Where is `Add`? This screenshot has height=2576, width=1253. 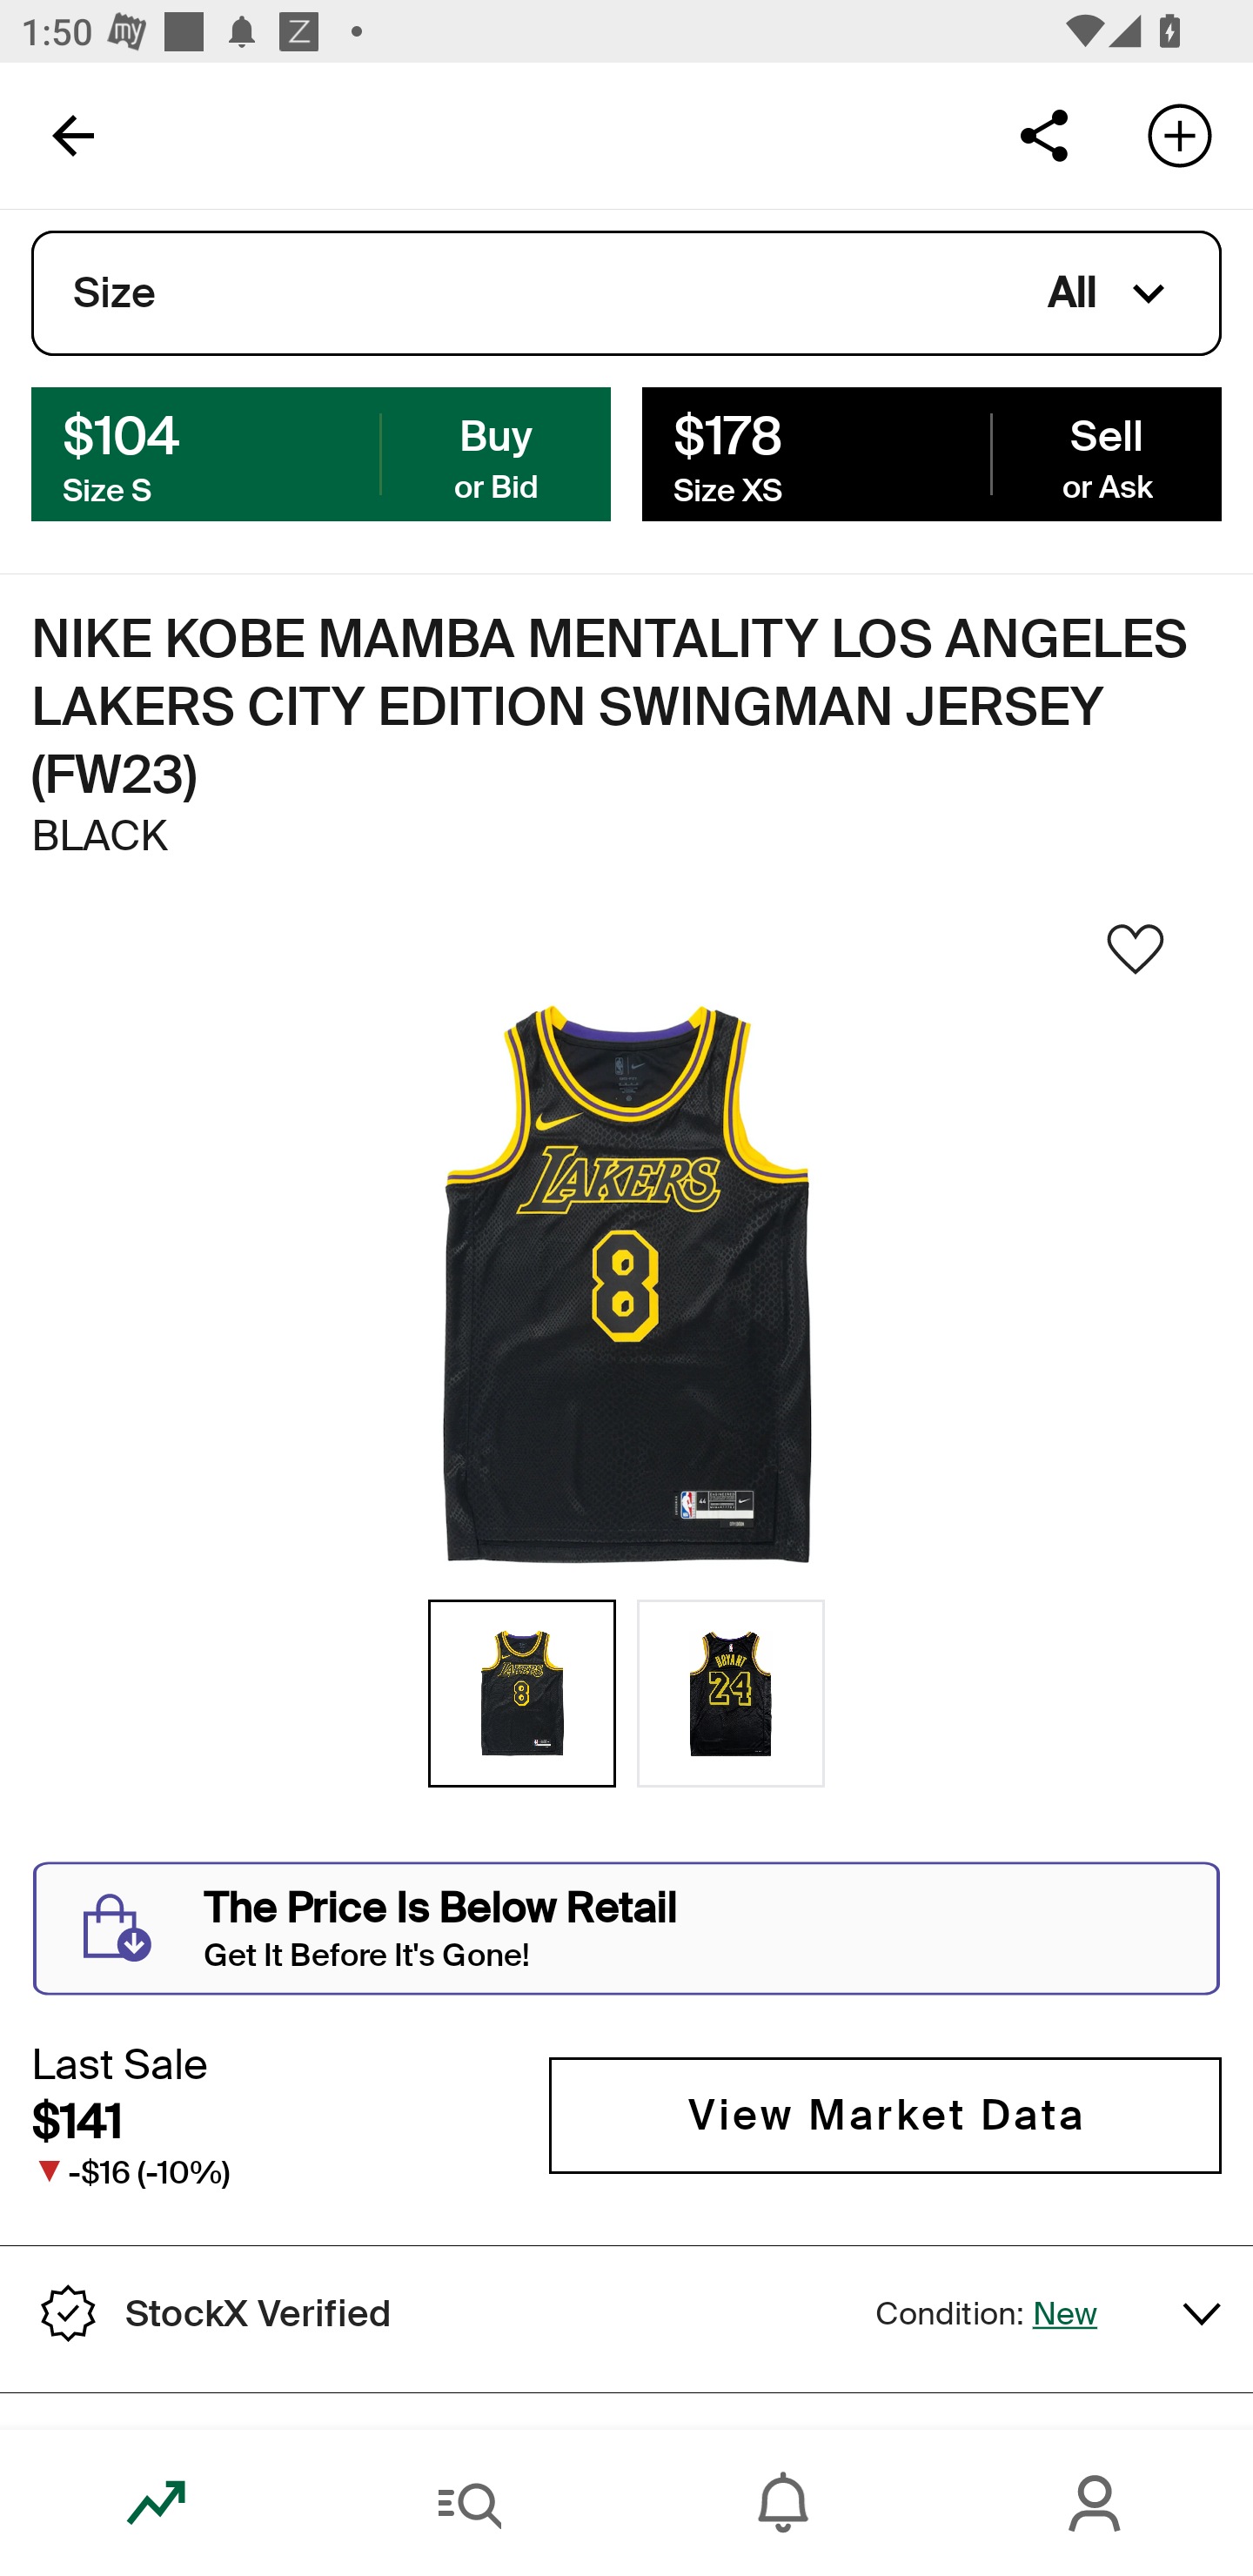 Add is located at coordinates (1180, 134).